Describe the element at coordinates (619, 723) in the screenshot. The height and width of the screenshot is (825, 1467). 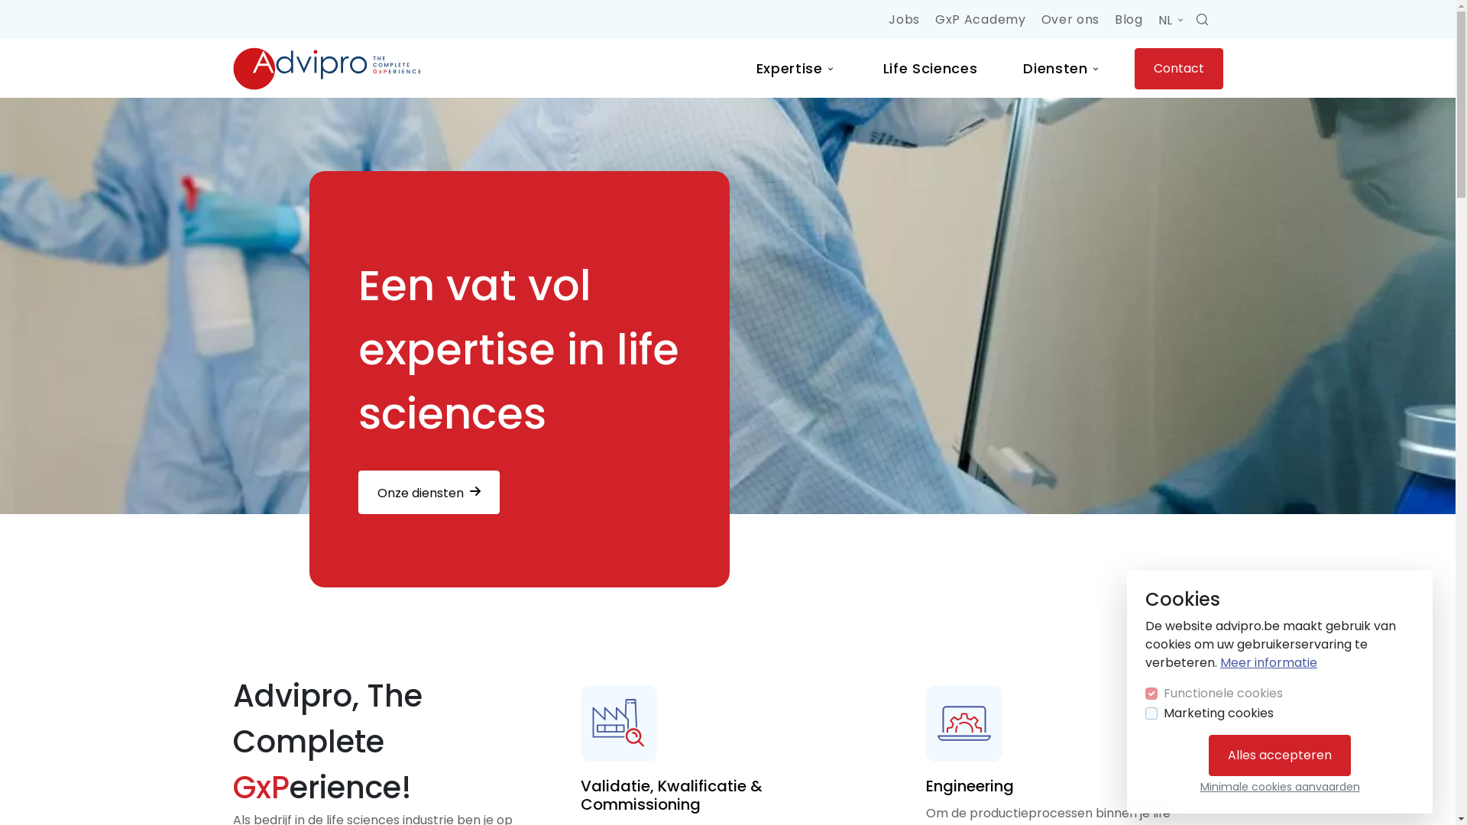
I see `Commissioning-Qualification-Validation` at that location.